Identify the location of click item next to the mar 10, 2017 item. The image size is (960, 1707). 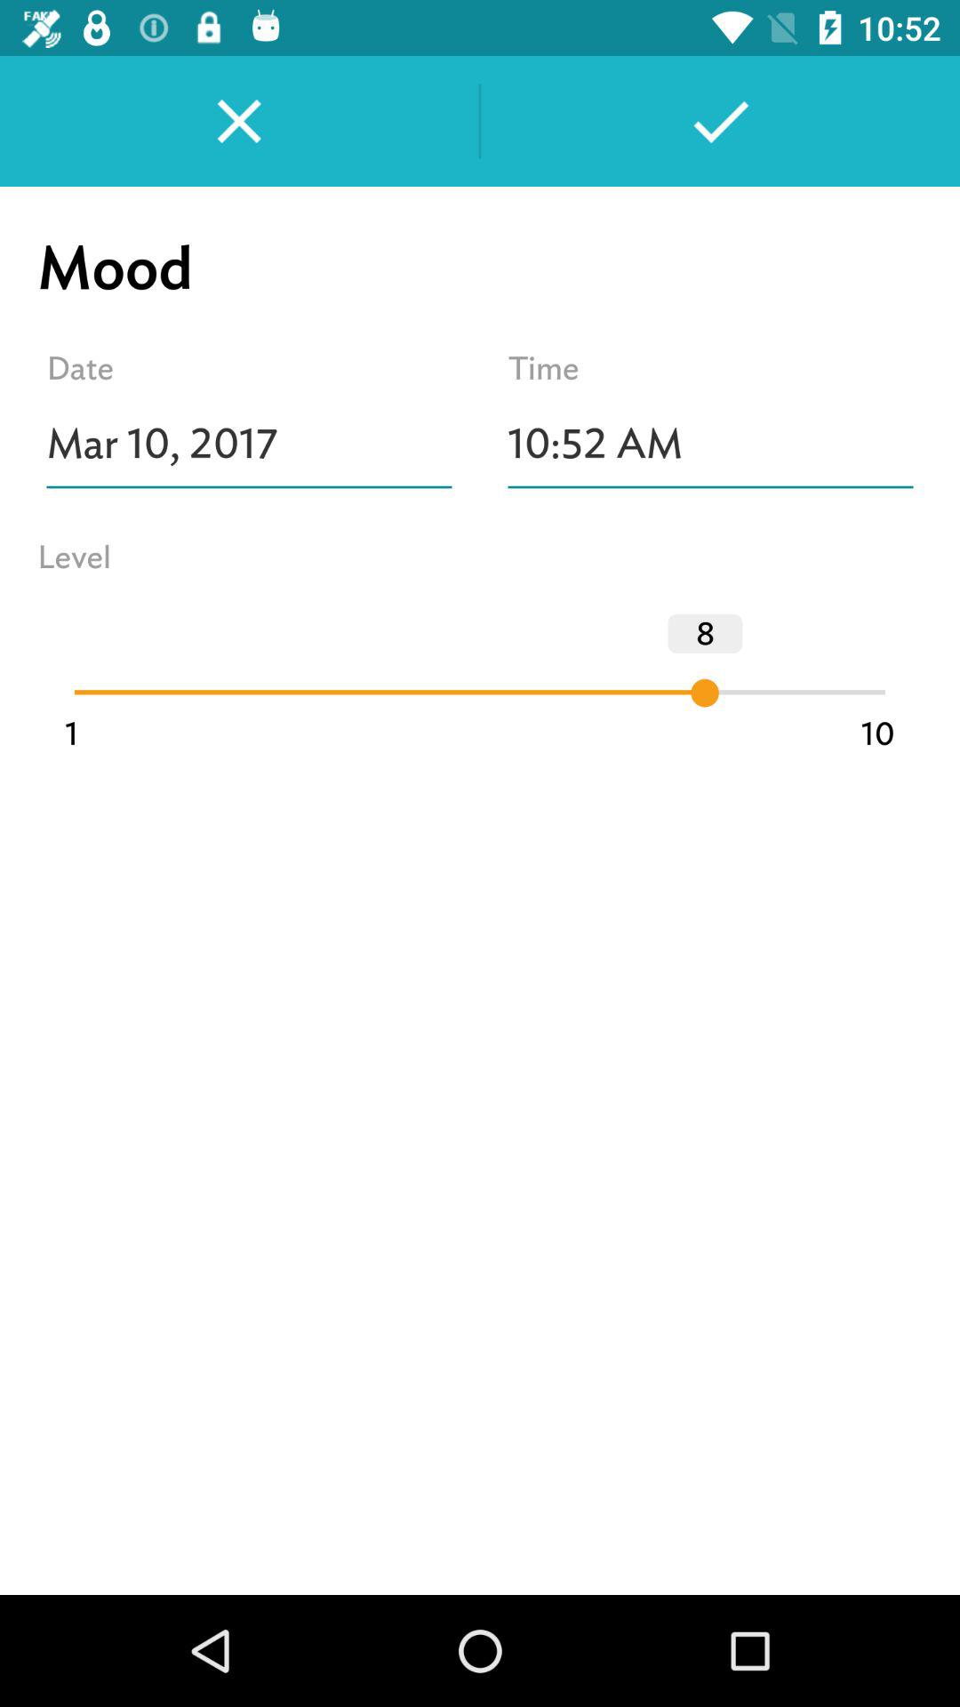
(711, 444).